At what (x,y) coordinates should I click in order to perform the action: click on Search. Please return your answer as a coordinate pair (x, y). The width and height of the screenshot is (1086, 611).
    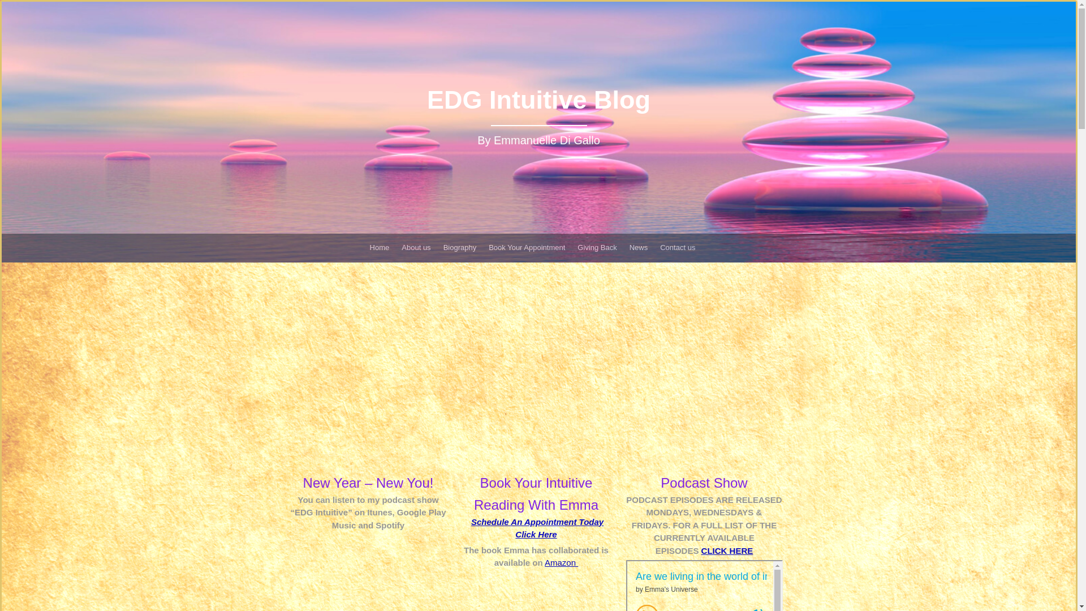
    Looking at the image, I should click on (23, 8).